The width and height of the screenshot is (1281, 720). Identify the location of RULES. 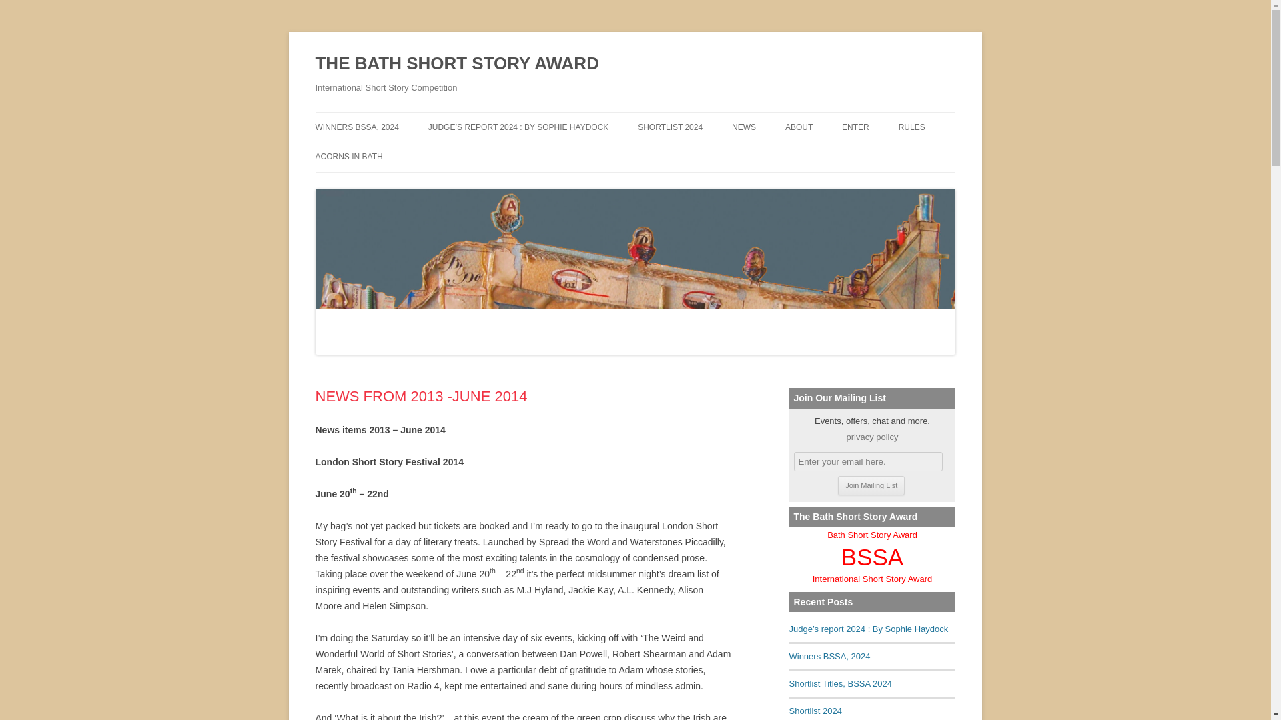
(911, 127).